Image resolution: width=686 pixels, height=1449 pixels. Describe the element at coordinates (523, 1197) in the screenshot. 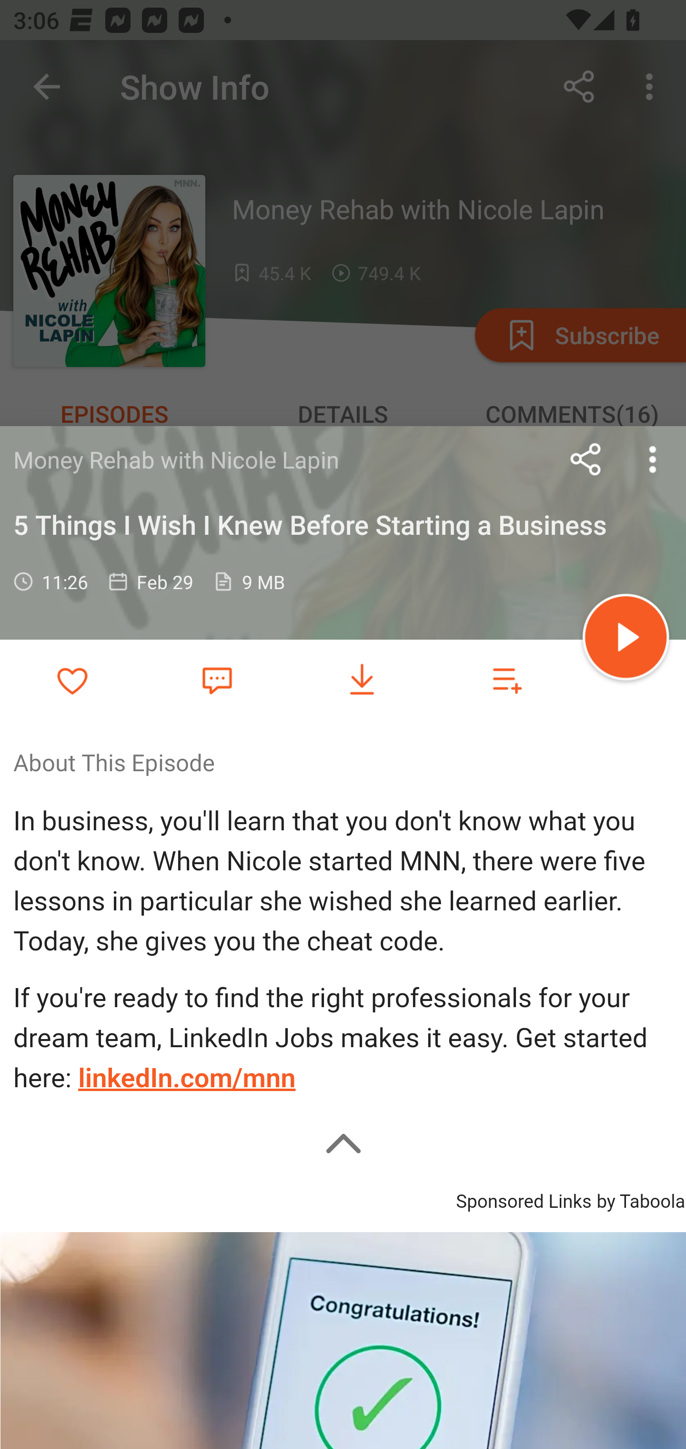

I see `Sponsored Links` at that location.